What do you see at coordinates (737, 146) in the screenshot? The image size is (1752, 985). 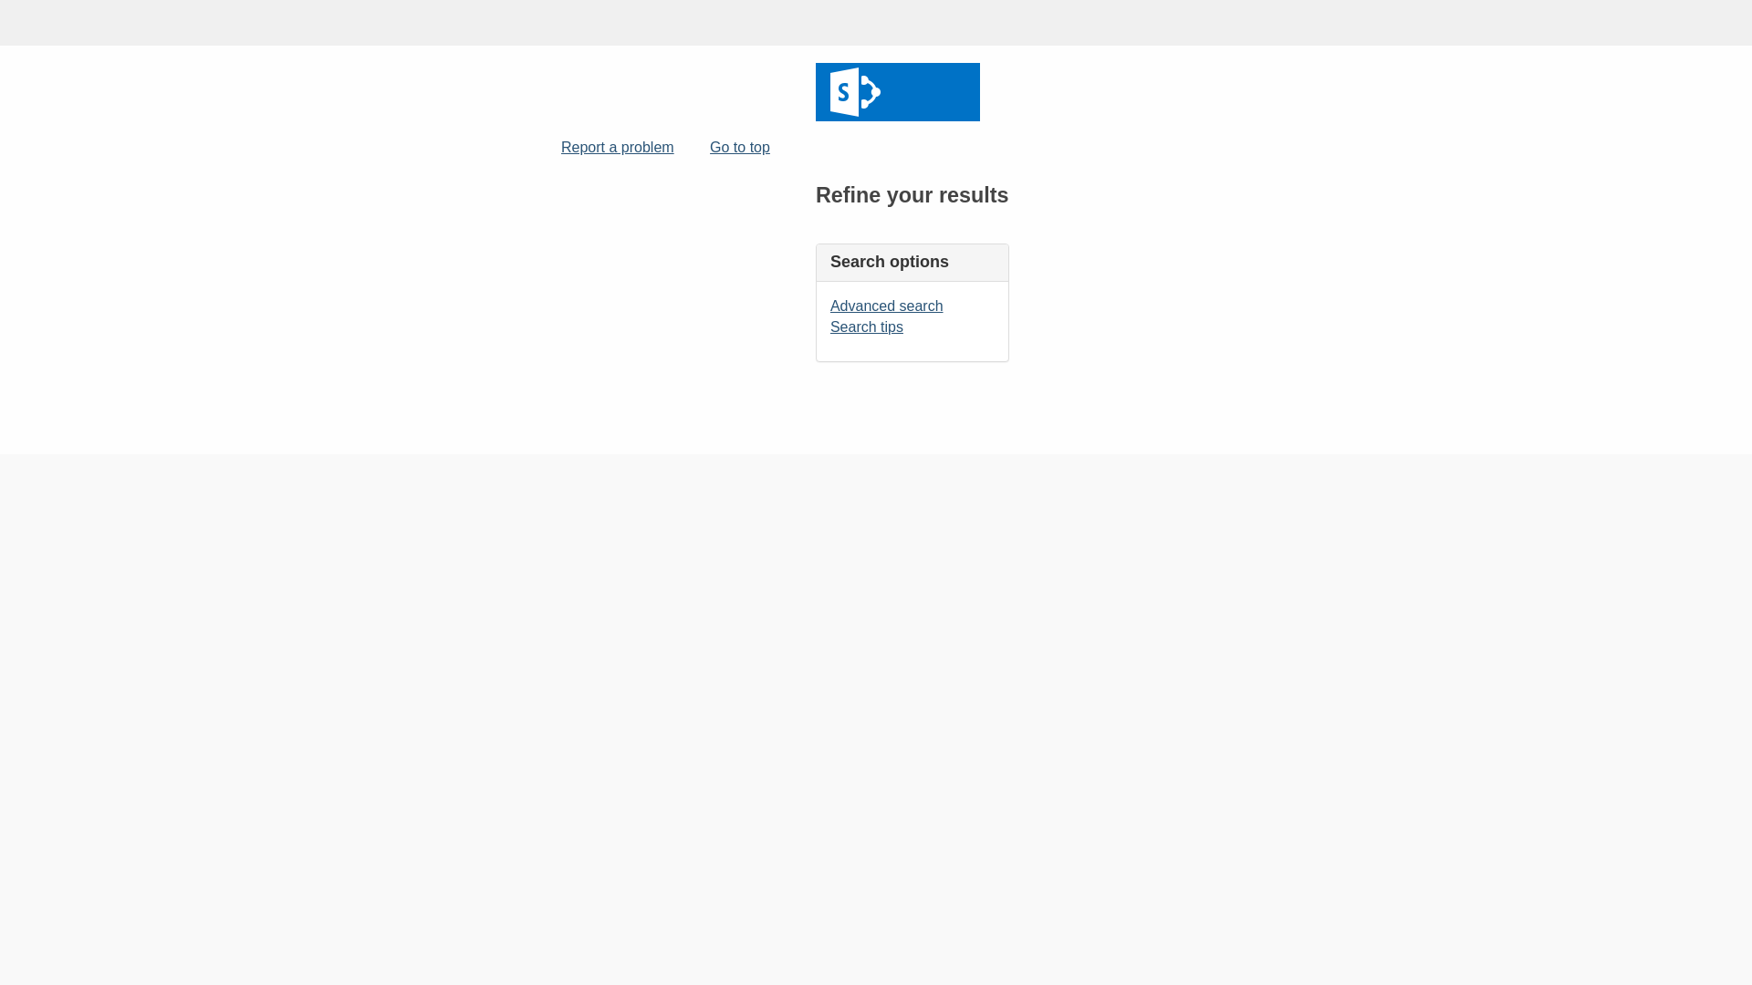 I see `Go to top` at bounding box center [737, 146].